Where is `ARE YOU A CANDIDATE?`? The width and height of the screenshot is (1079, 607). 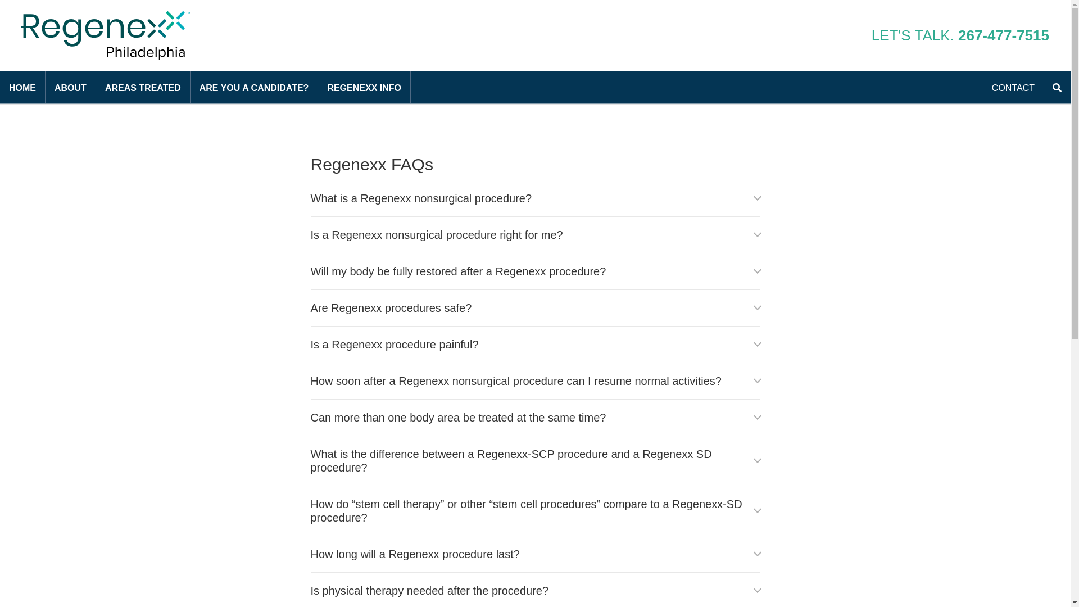 ARE YOU A CANDIDATE? is located at coordinates (254, 87).